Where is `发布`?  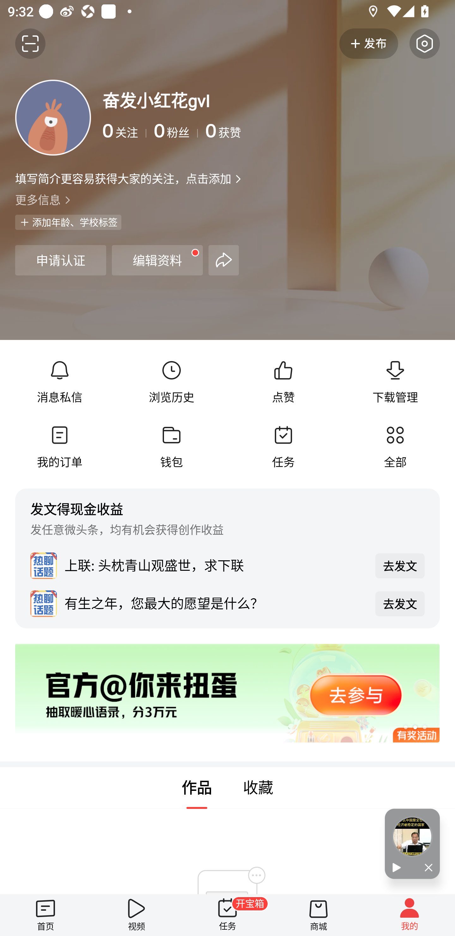
发布 is located at coordinates (369, 43).